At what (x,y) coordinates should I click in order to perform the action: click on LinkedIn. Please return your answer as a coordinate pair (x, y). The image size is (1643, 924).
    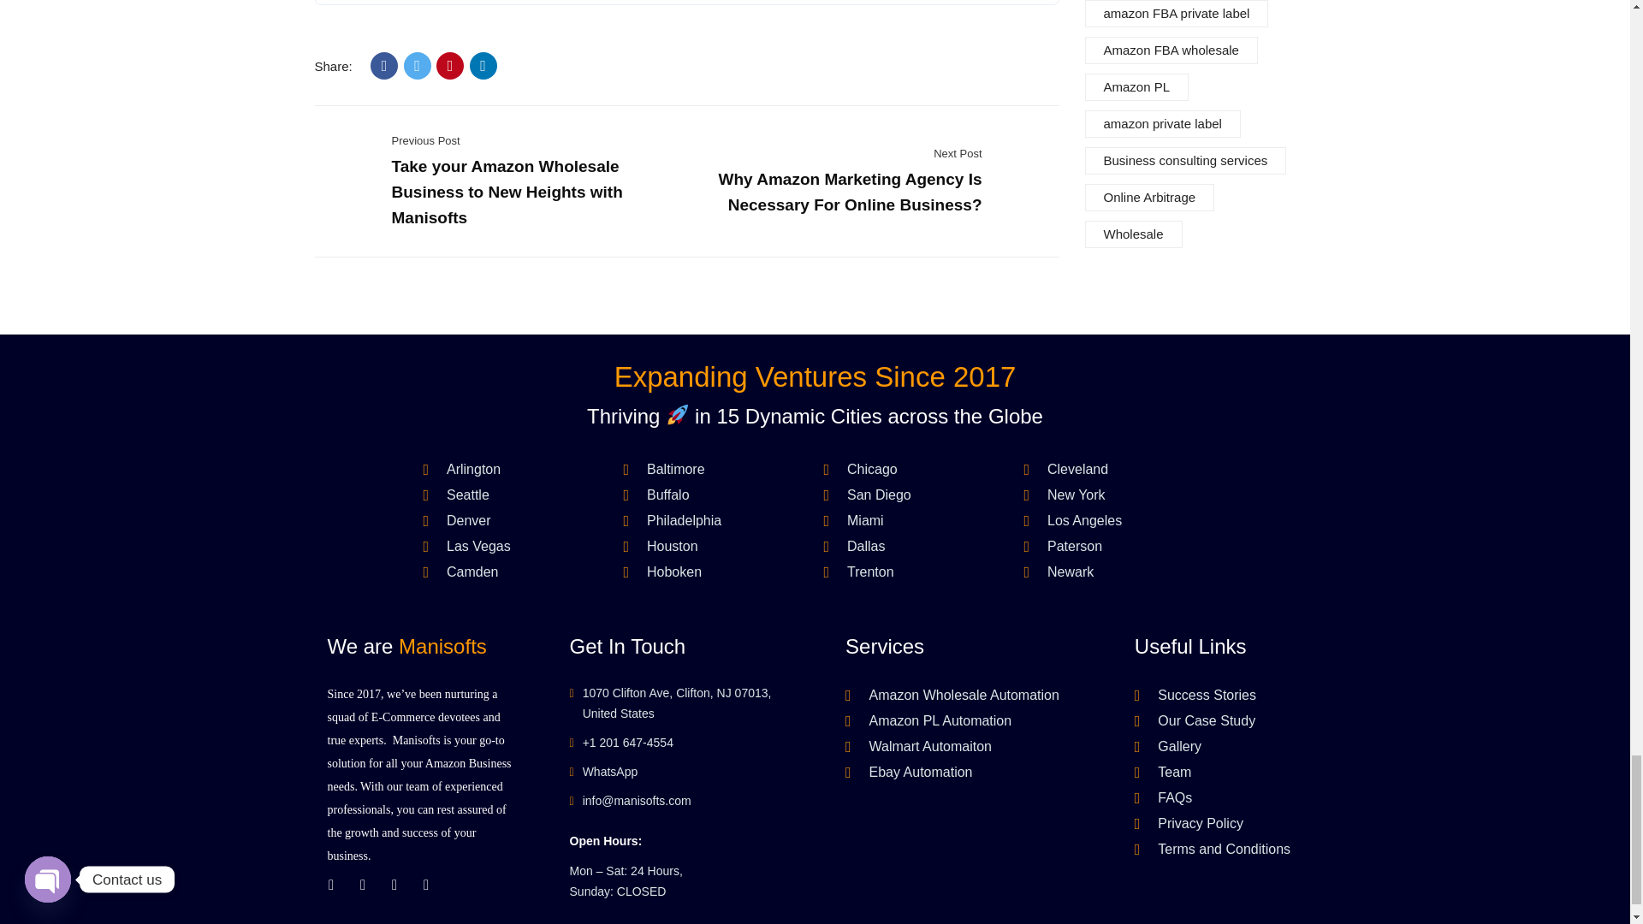
    Looking at the image, I should click on (483, 65).